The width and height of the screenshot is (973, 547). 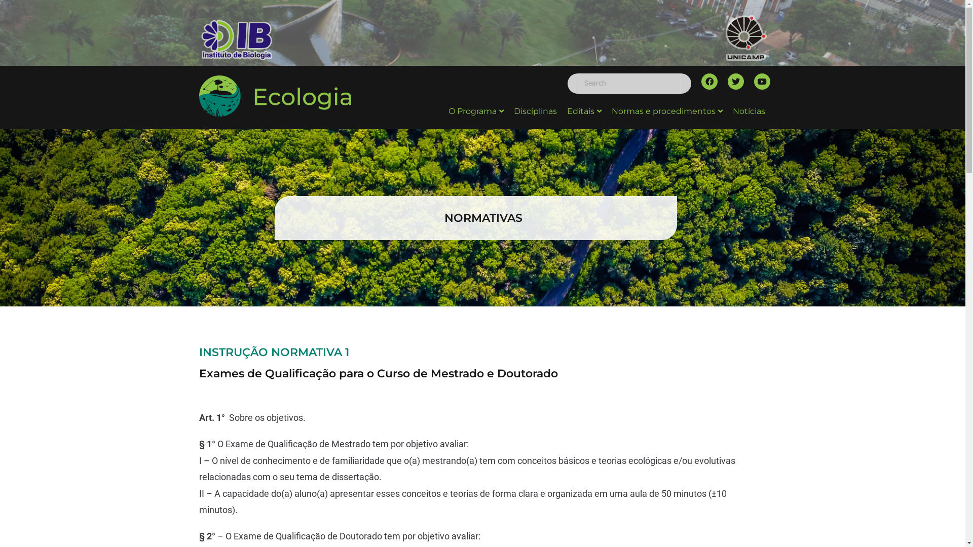 I want to click on O Programa, so click(x=476, y=111).